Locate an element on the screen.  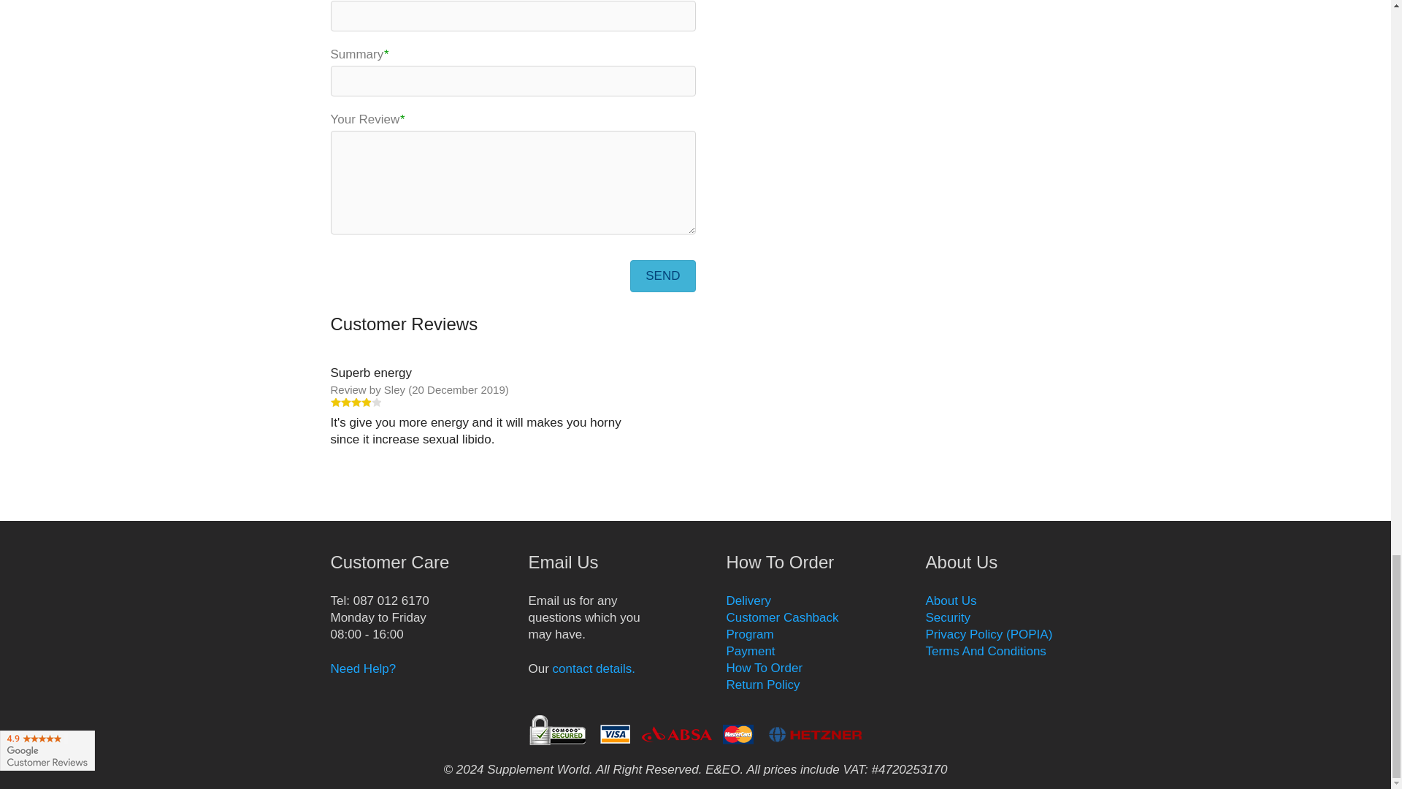
How To Order is located at coordinates (764, 668).